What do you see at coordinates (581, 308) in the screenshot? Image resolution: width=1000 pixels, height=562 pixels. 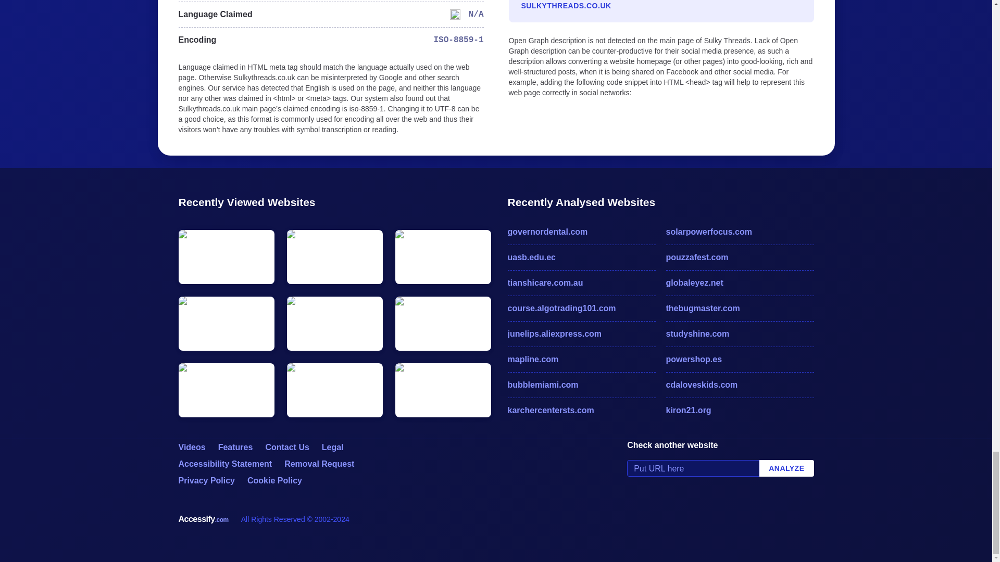 I see `course.algotrading101.com` at bounding box center [581, 308].